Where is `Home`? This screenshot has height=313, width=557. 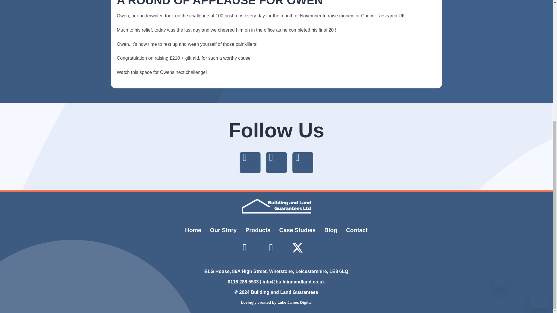
Home is located at coordinates (193, 230).